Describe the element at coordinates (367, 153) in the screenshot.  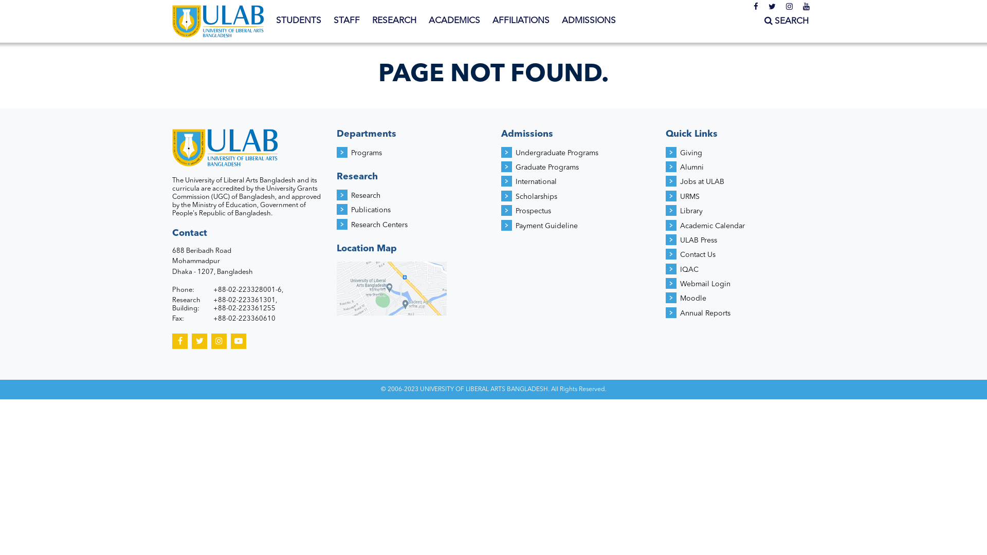
I see `Programs` at that location.